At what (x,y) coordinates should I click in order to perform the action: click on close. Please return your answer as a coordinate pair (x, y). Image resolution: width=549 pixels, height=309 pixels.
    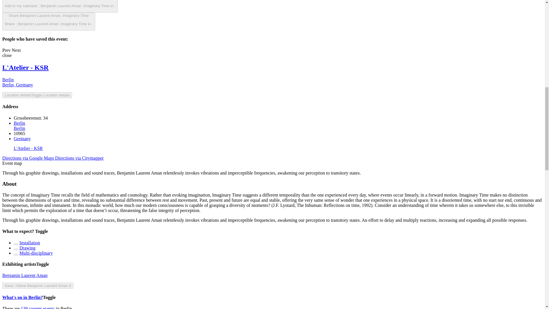
    Looking at the image, I should click on (37, 95).